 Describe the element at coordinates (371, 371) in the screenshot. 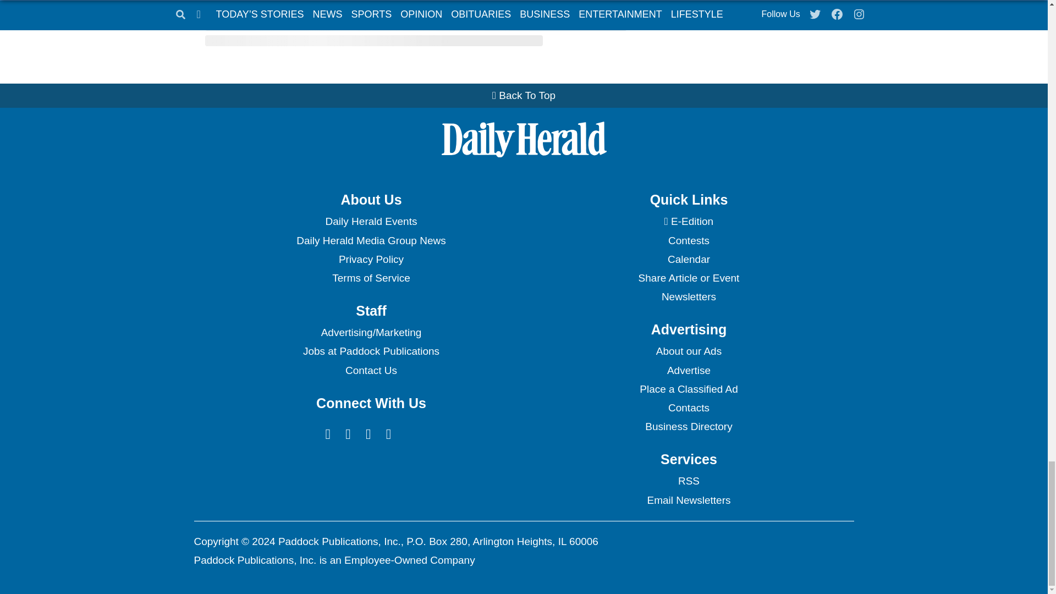

I see `Contact Us` at that location.